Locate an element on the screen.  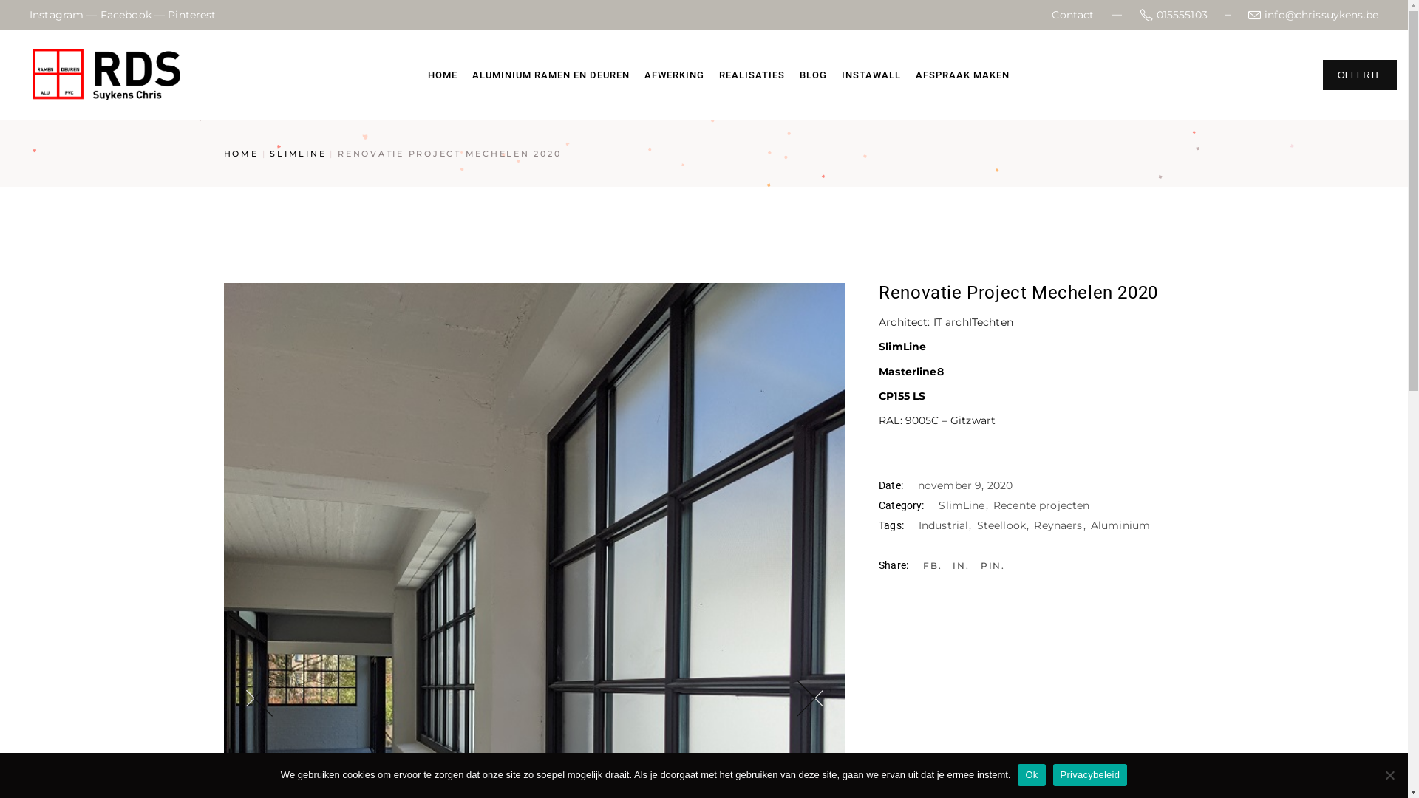
REALISATIES is located at coordinates (752, 75).